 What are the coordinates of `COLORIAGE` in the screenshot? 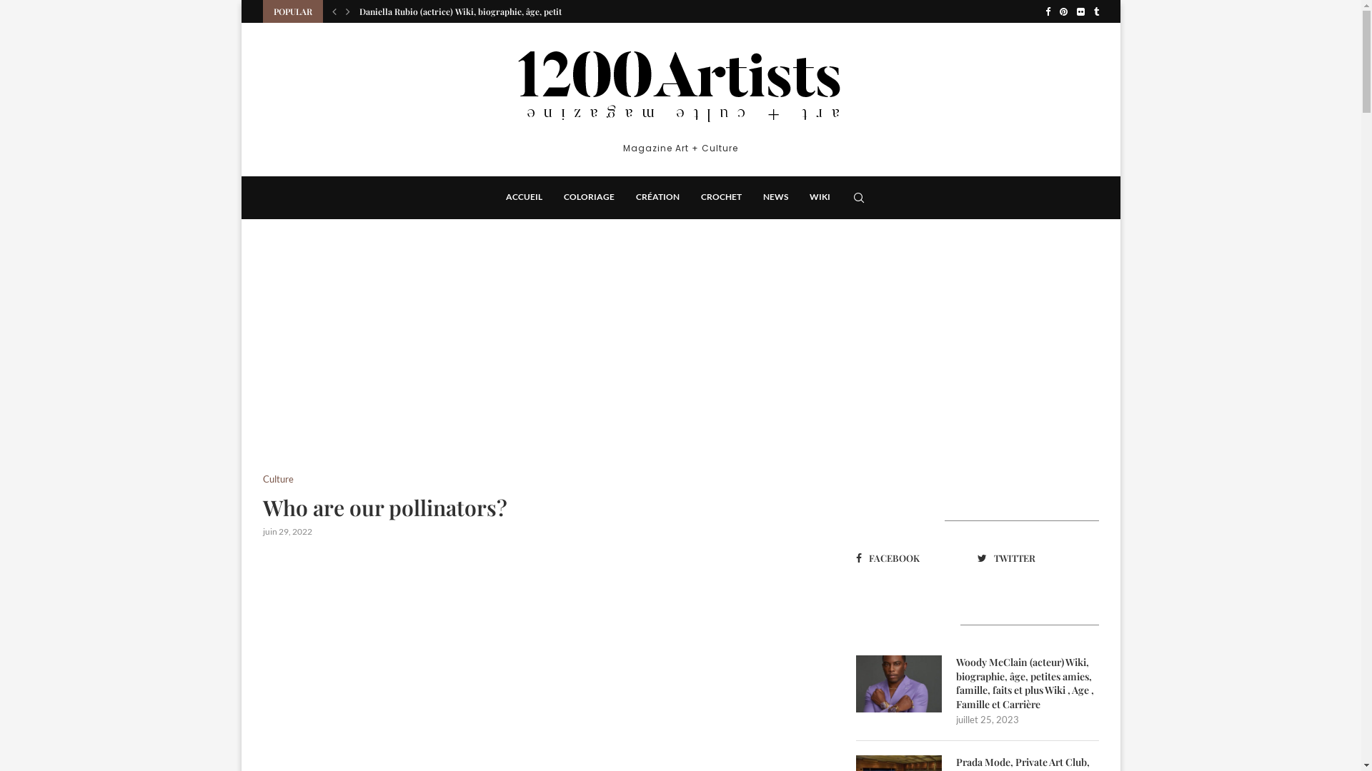 It's located at (589, 198).